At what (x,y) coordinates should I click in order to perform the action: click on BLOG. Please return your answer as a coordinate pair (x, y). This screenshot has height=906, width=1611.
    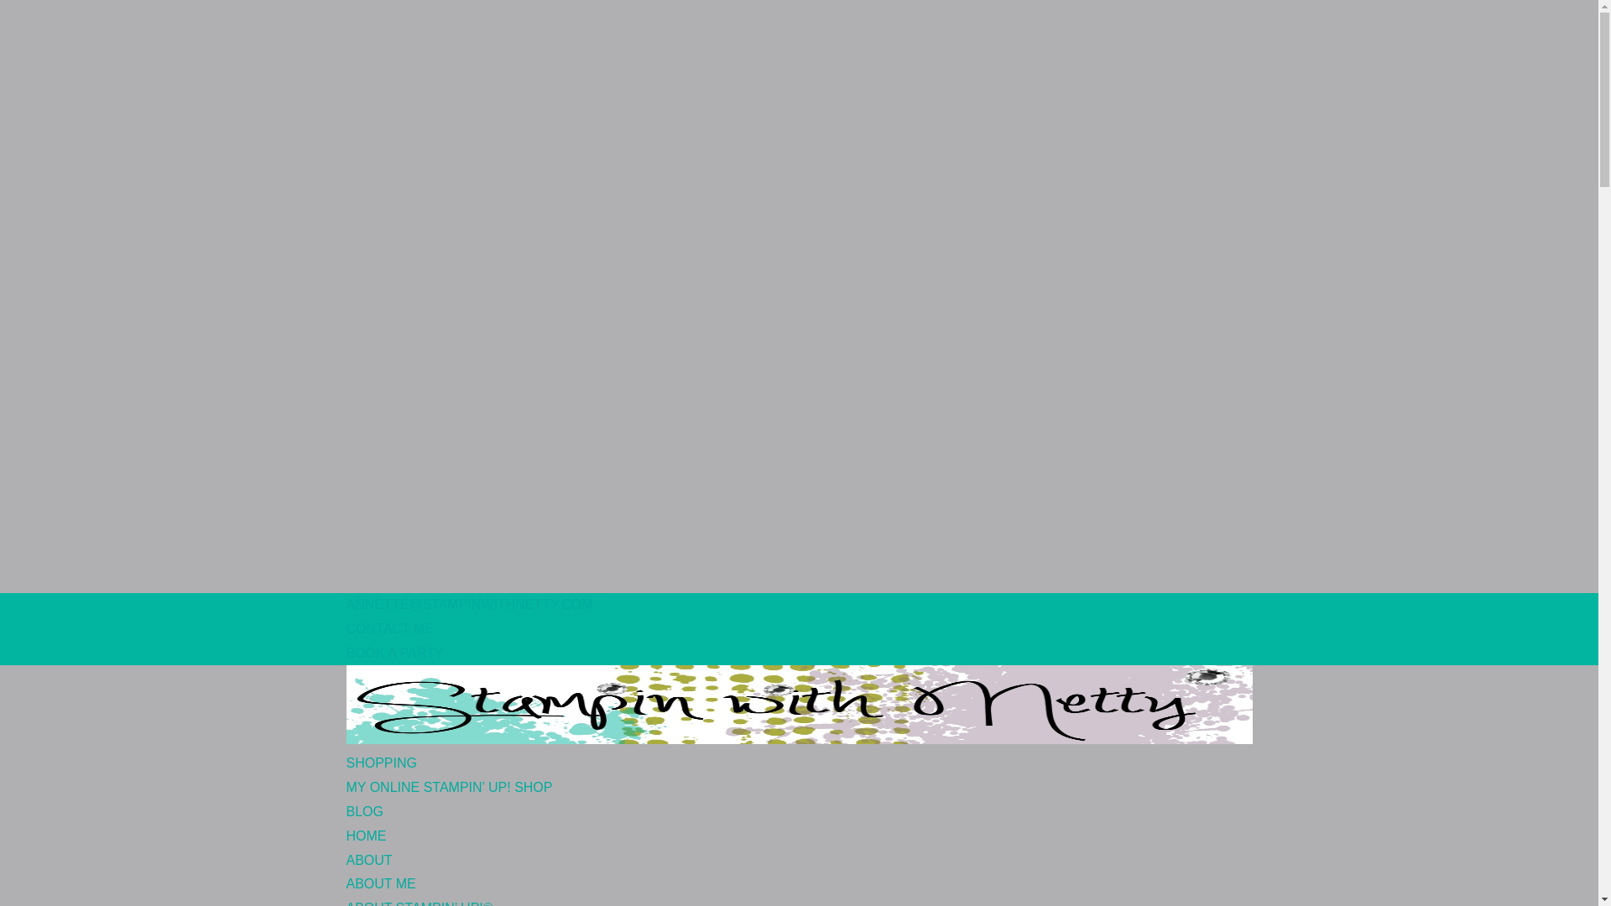
    Looking at the image, I should click on (364, 819).